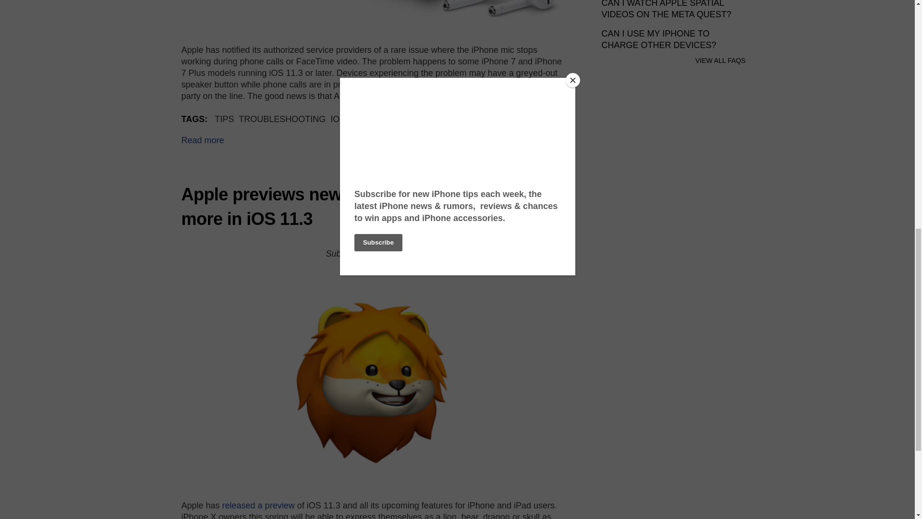 This screenshot has width=922, height=519. What do you see at coordinates (203, 140) in the screenshot?
I see `How to fix iPhone 7 microphone not working on iOS 11.3` at bounding box center [203, 140].